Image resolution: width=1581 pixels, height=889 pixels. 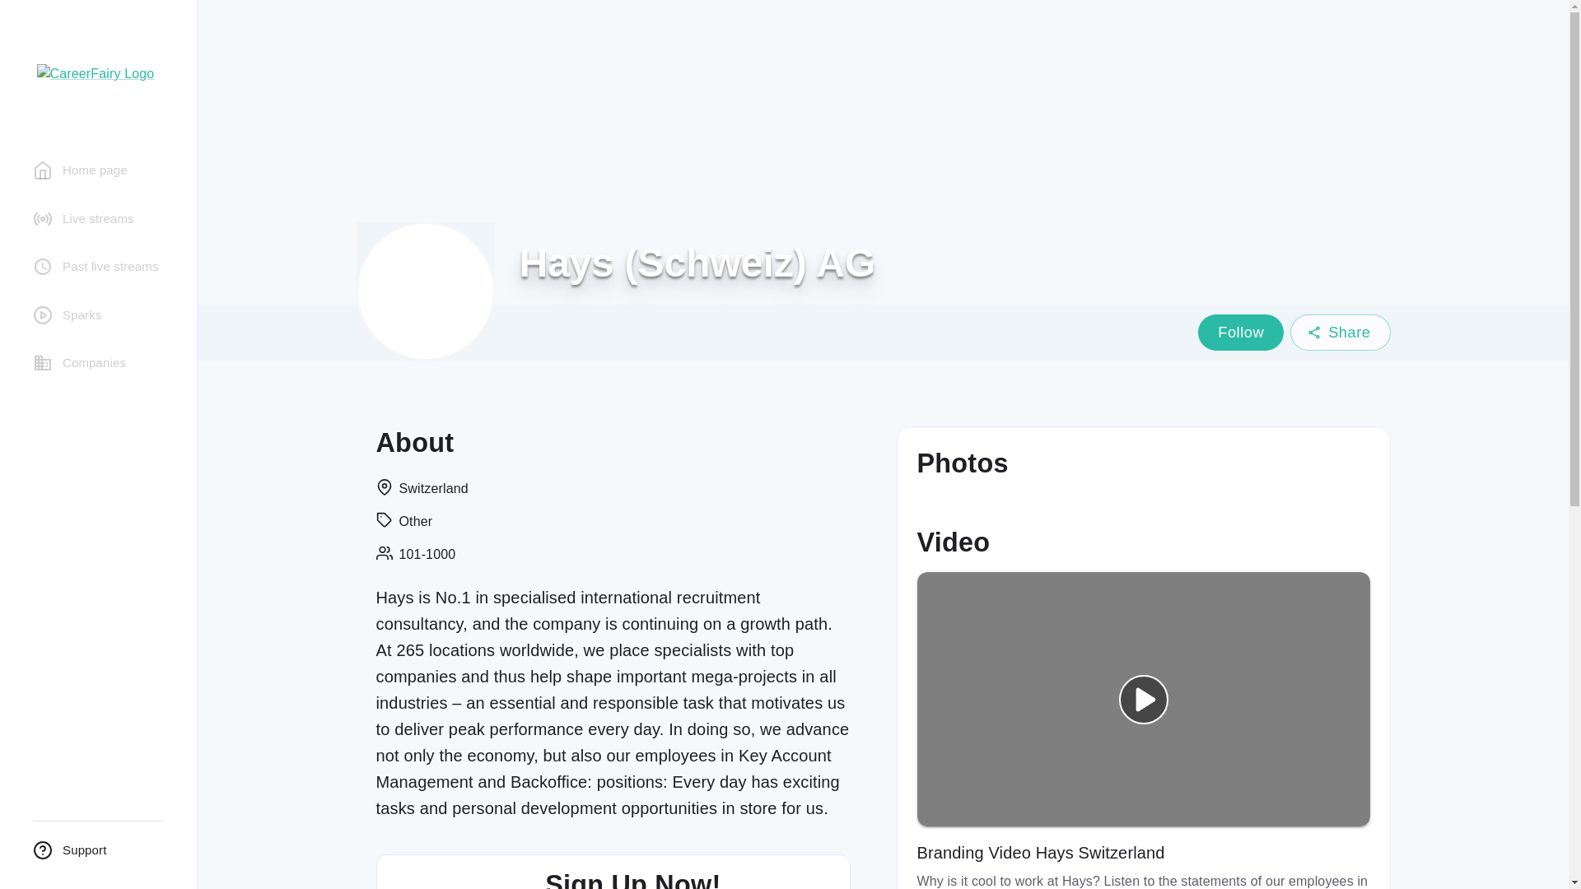 What do you see at coordinates (1241, 333) in the screenshot?
I see `Follow` at bounding box center [1241, 333].